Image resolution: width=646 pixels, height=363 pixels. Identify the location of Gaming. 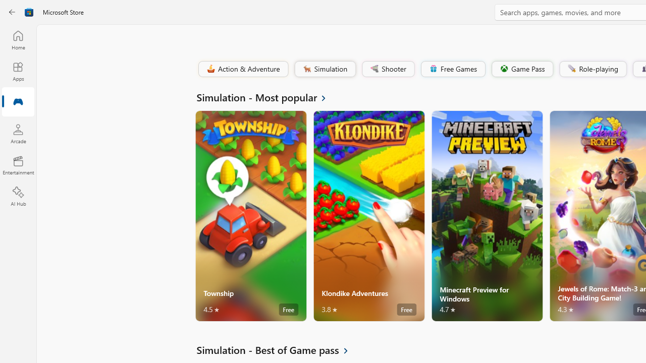
(18, 102).